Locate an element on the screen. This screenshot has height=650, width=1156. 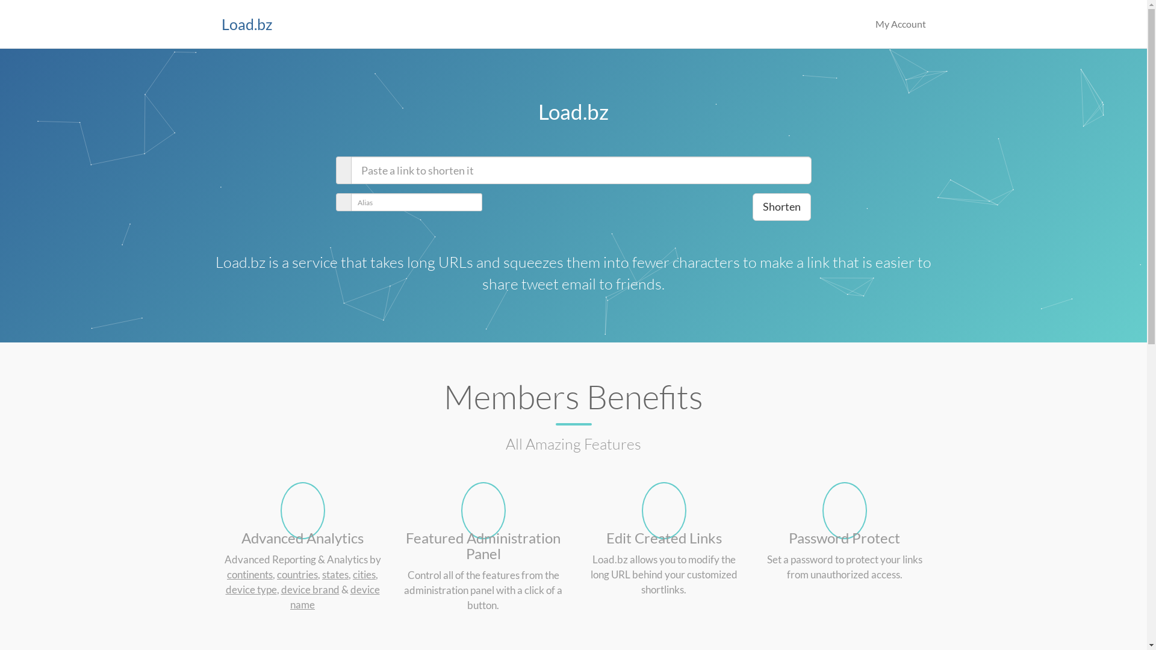
Shorten is located at coordinates (782, 207).